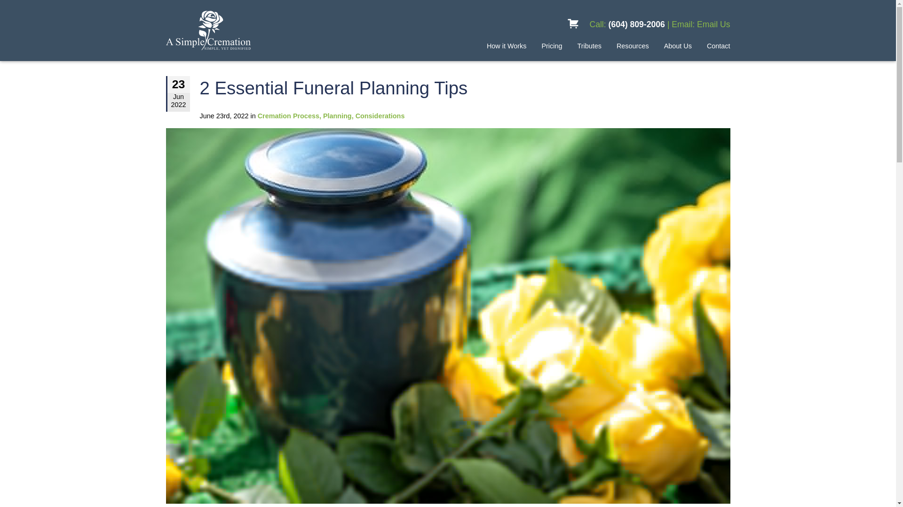  What do you see at coordinates (677, 46) in the screenshot?
I see `About Us` at bounding box center [677, 46].